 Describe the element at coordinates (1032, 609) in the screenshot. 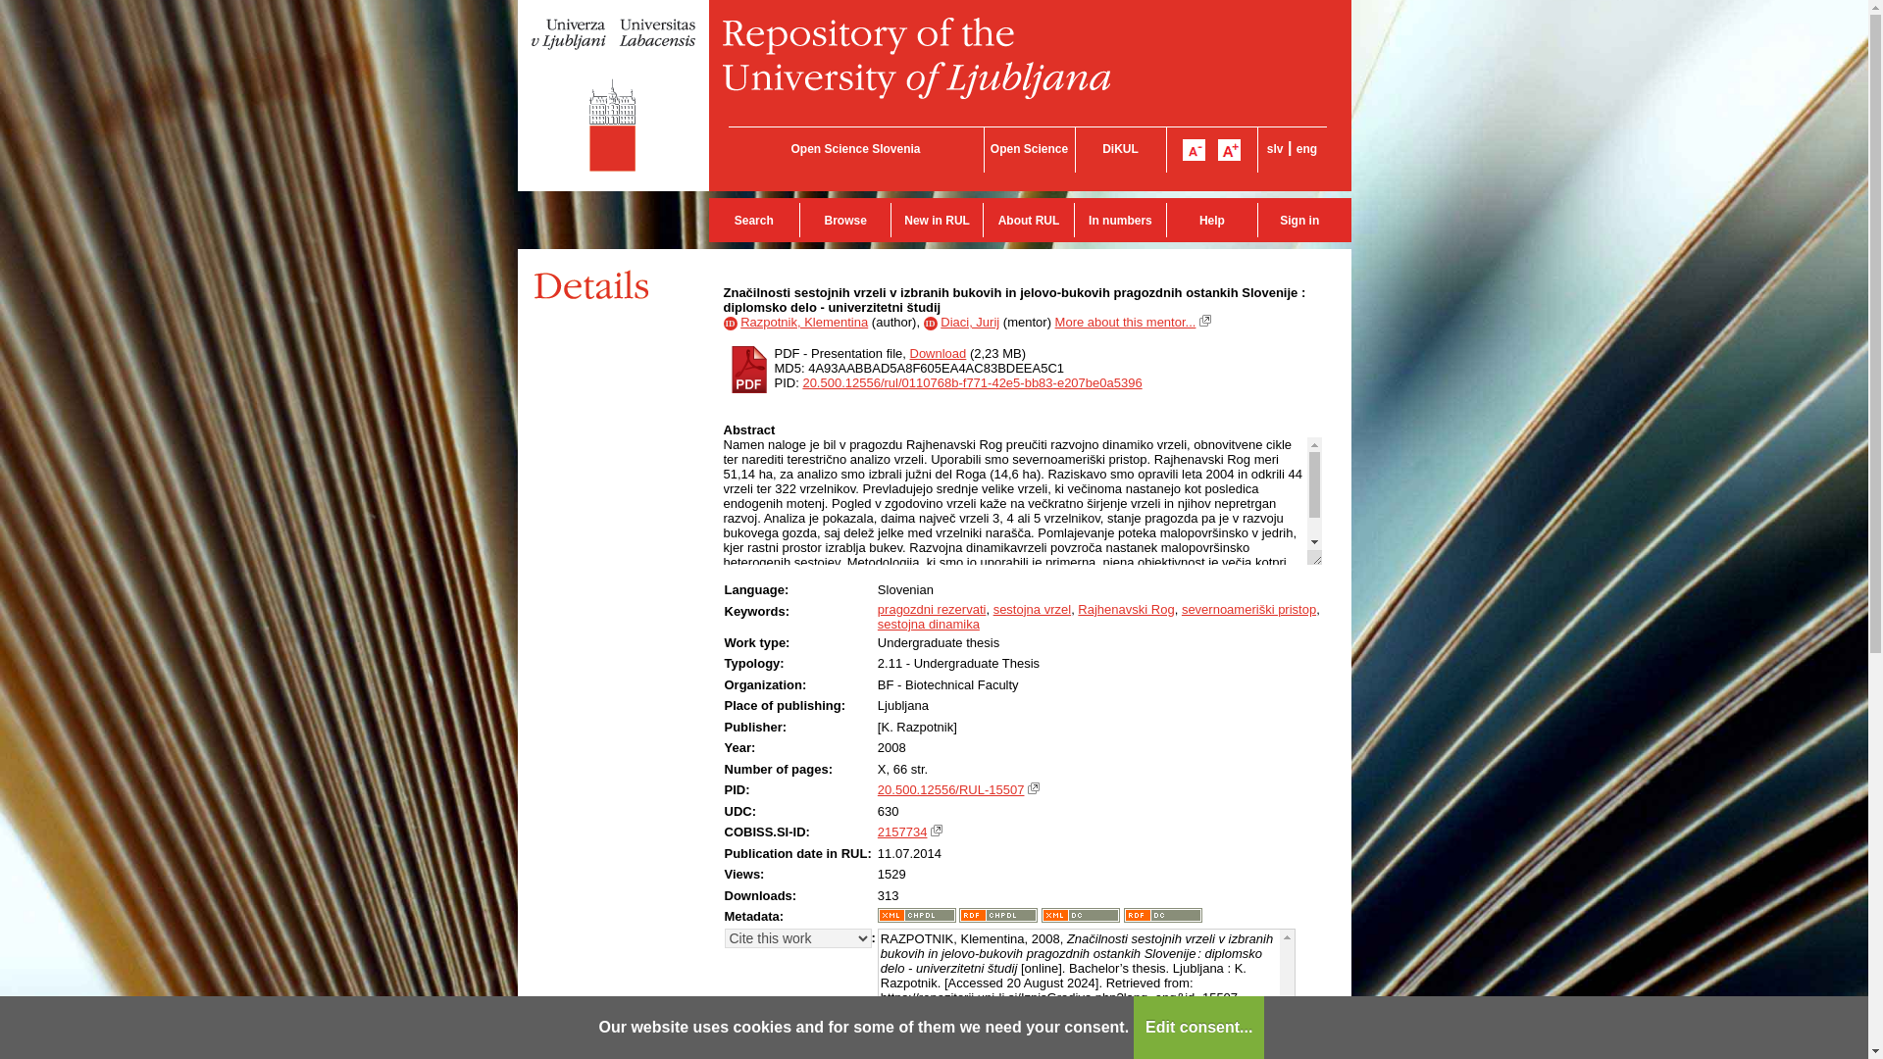

I see `sestojna vrzel` at that location.